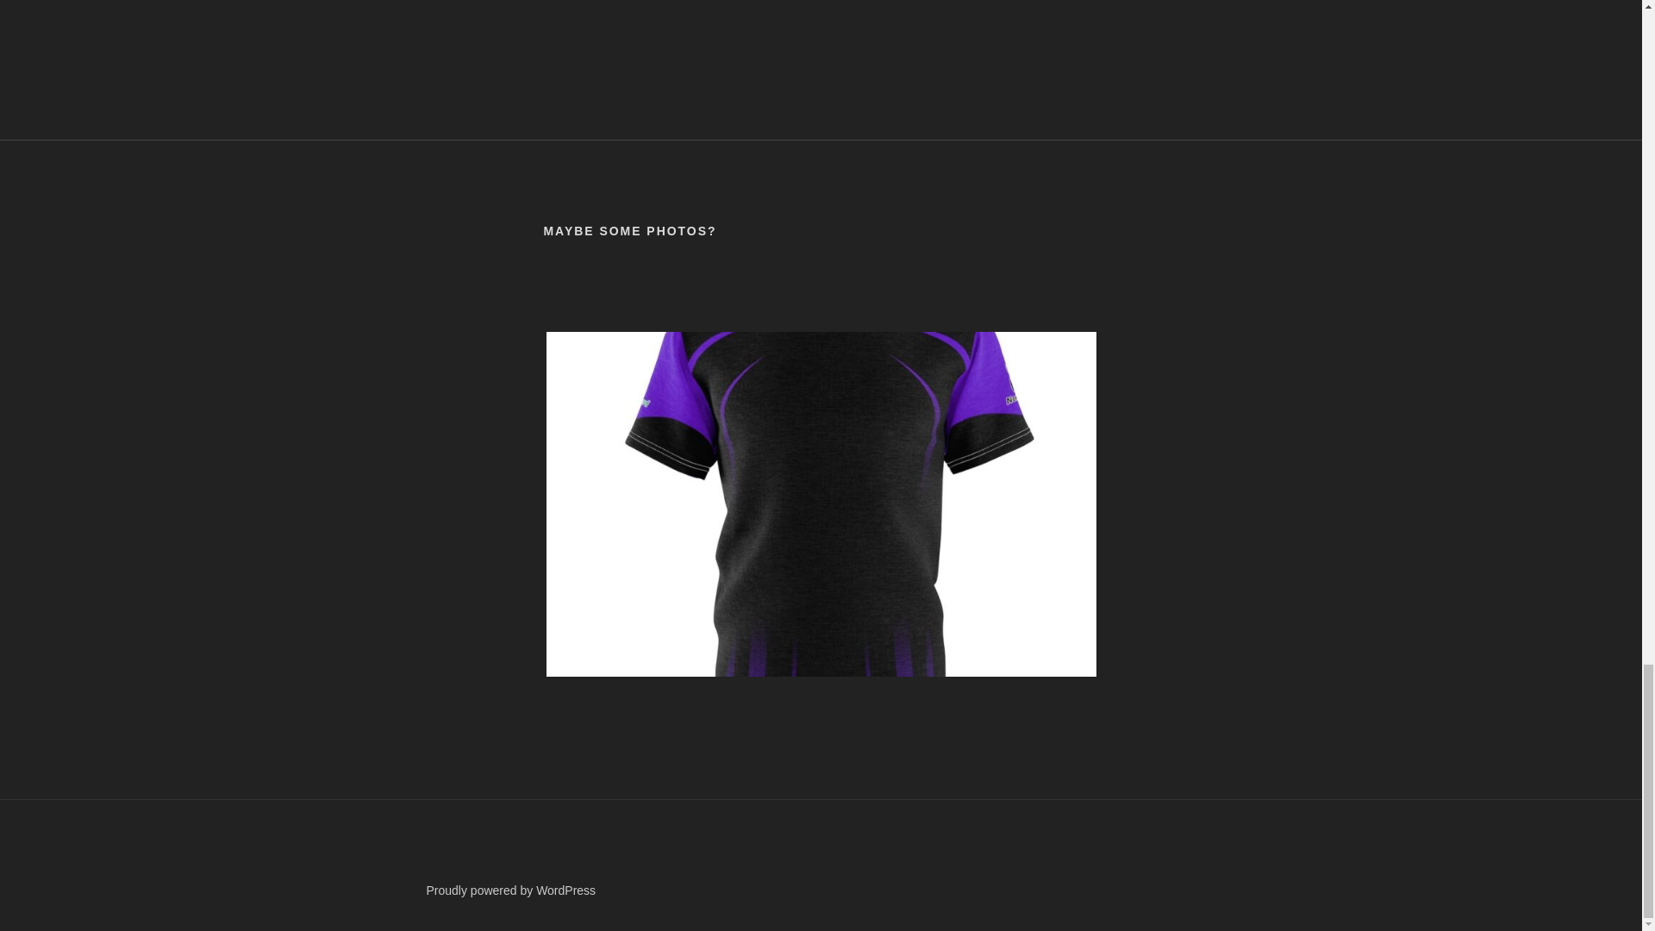 The height and width of the screenshot is (931, 1655). I want to click on Proudly powered by WordPress, so click(510, 890).